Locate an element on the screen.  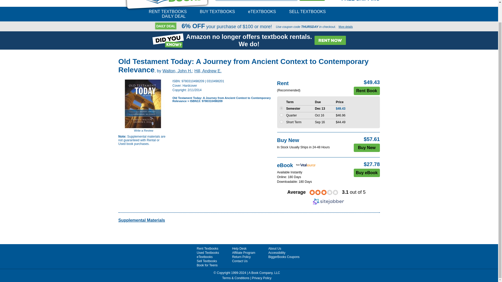
RENT TEXTBOOKS is located at coordinates (168, 11).